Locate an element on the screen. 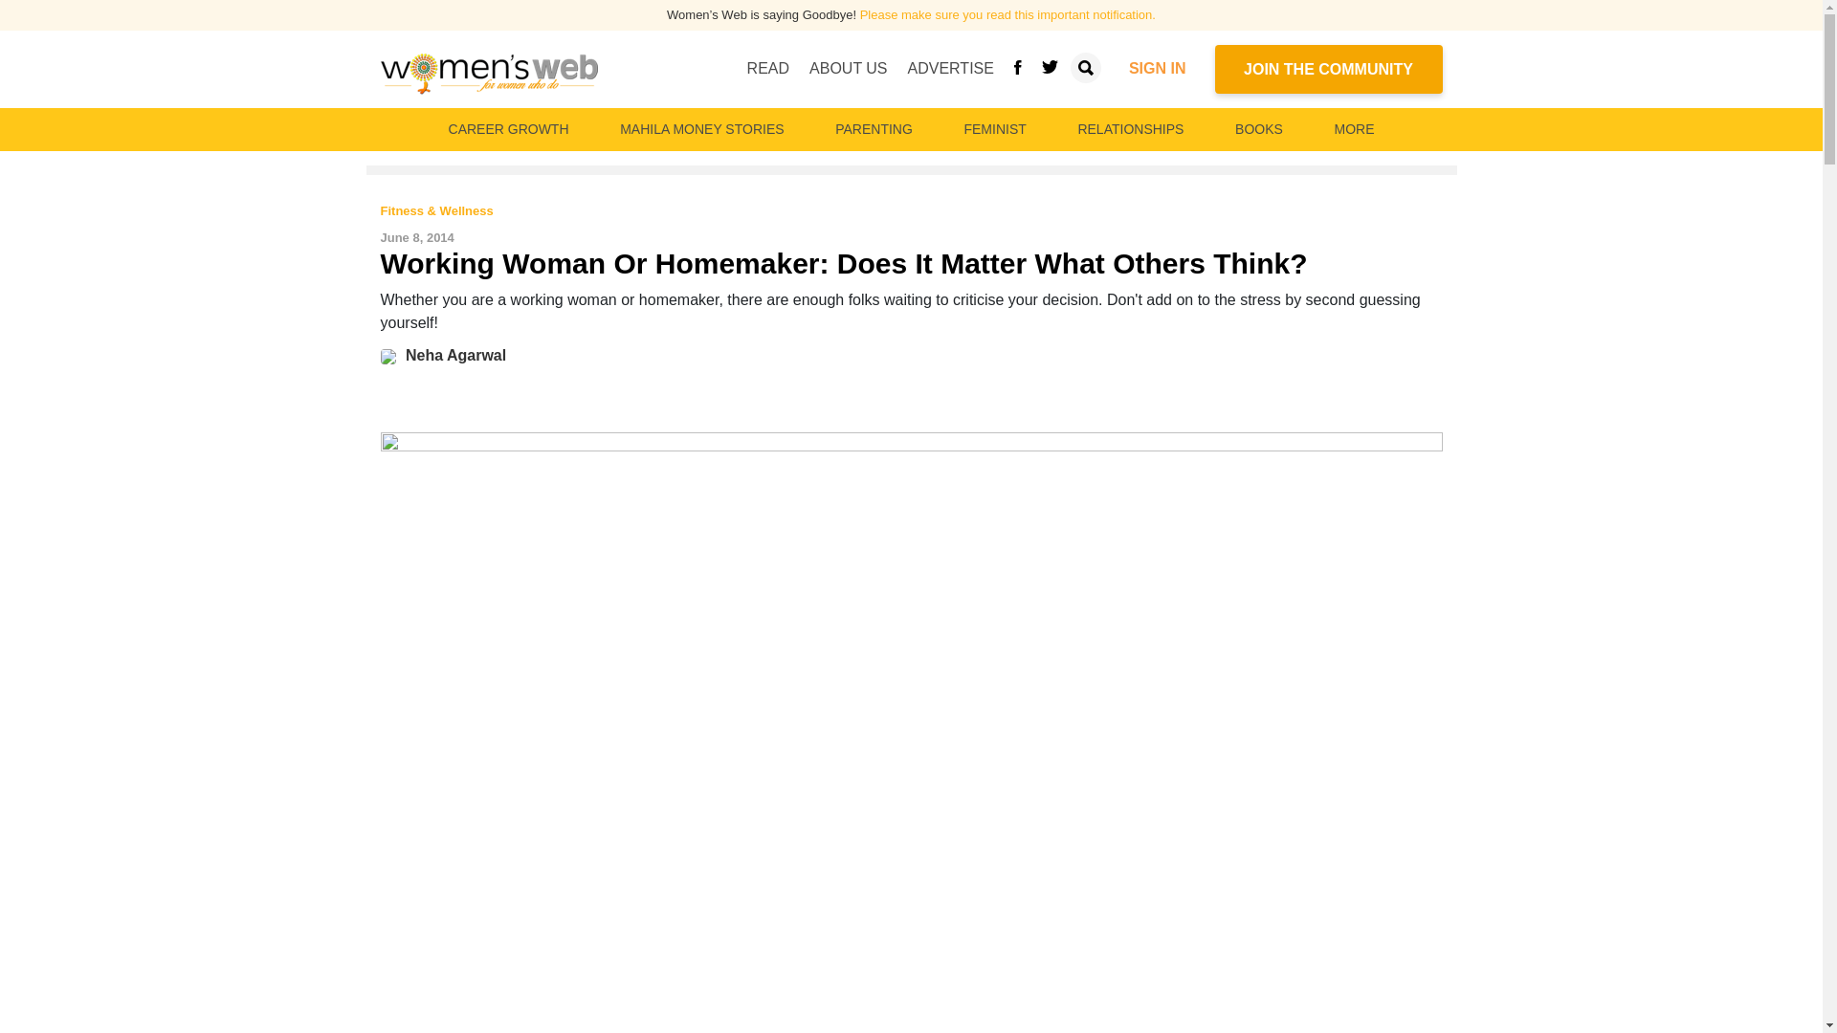  BOOKS is located at coordinates (1259, 129).